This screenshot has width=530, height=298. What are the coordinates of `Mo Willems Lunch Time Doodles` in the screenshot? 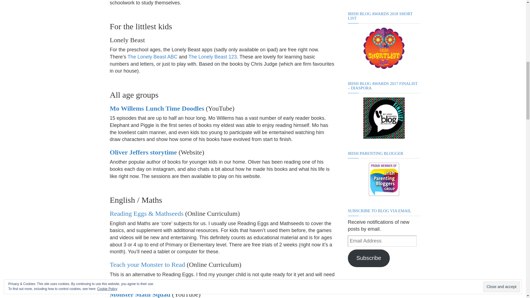 It's located at (157, 108).